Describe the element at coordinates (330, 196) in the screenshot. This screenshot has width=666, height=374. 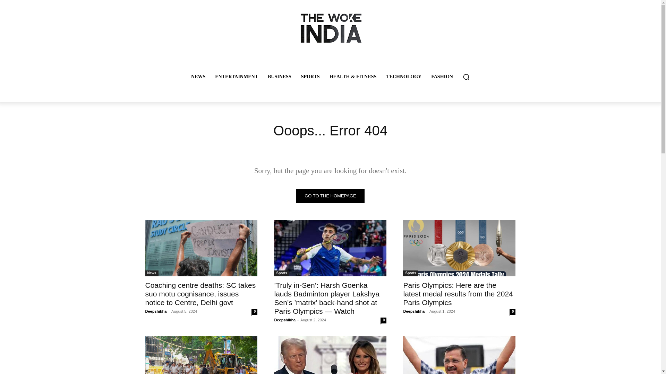
I see `Go to the homepage` at that location.